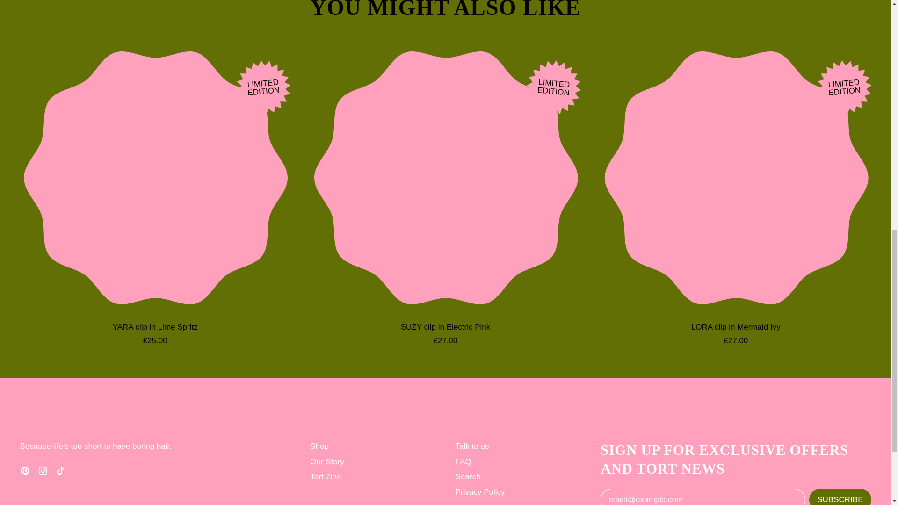 This screenshot has height=505, width=898. I want to click on SUBSCRIBE, so click(840, 497).